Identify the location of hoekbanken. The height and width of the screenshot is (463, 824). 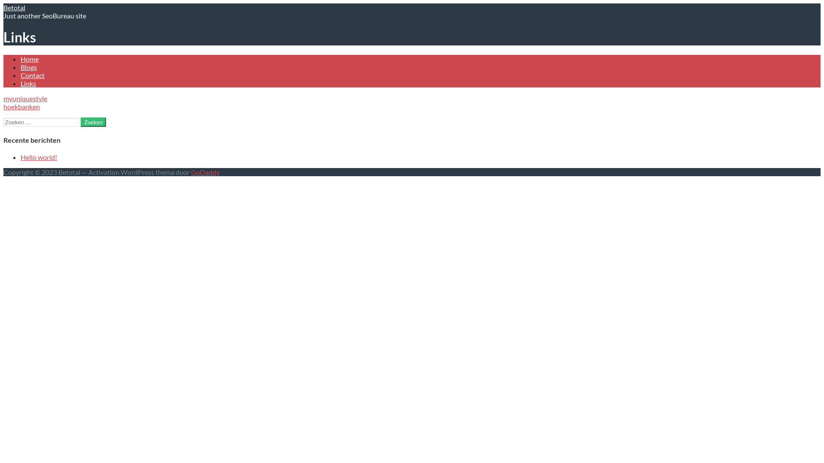
(21, 106).